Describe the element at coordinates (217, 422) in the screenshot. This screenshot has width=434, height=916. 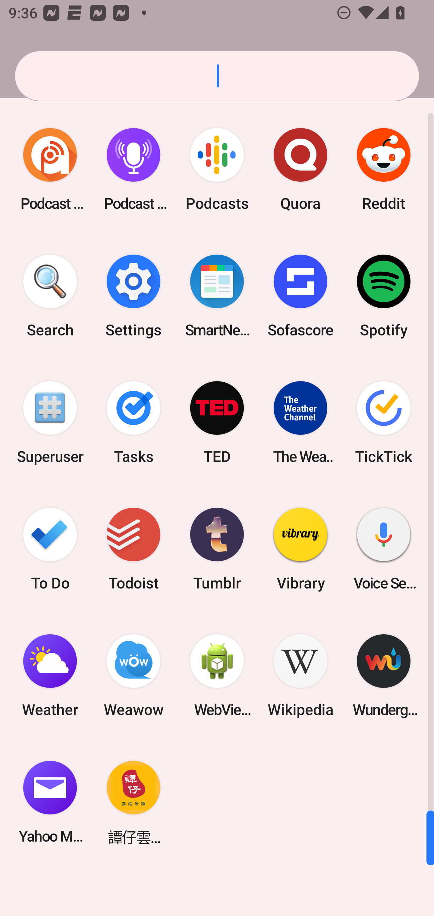
I see `TED` at that location.